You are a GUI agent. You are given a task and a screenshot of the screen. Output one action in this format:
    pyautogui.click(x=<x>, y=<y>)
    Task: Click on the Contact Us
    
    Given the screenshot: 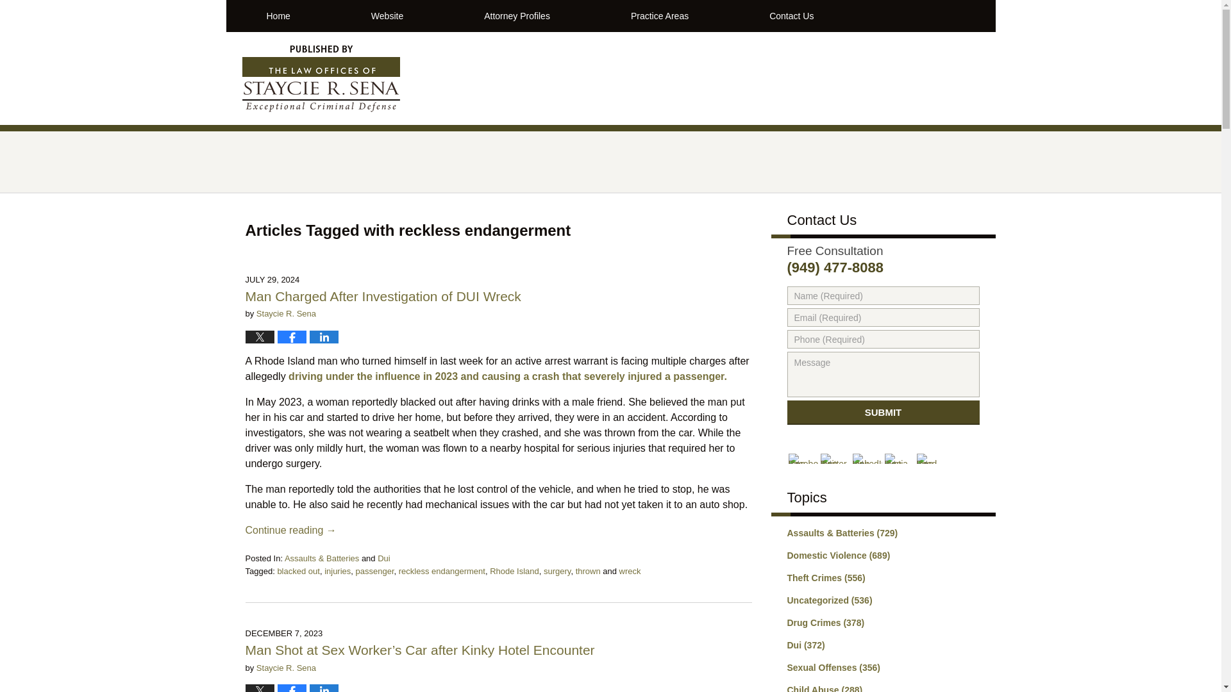 What is the action you would take?
    pyautogui.click(x=791, y=15)
    